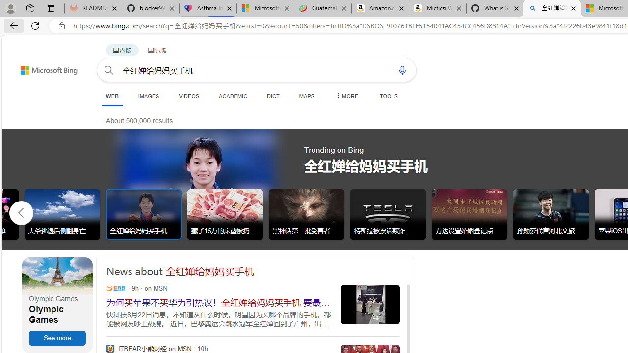  I want to click on MAPS, so click(306, 96).